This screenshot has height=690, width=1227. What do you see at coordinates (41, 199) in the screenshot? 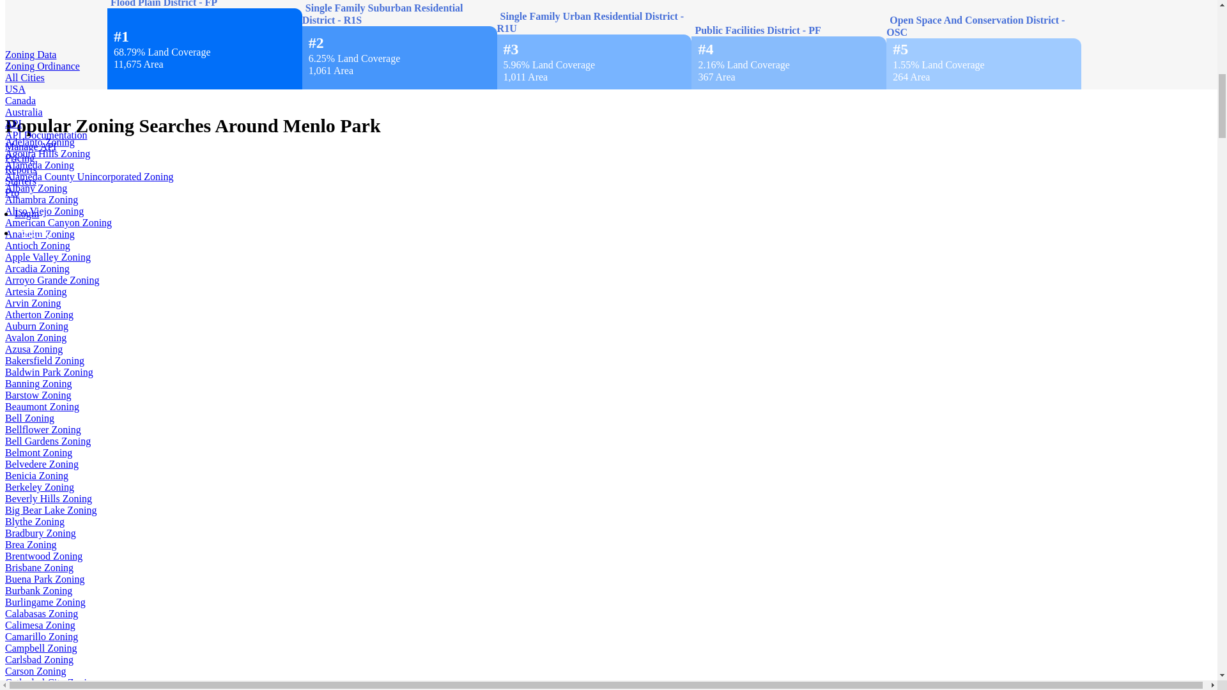
I see `Alhambra Zoning` at bounding box center [41, 199].